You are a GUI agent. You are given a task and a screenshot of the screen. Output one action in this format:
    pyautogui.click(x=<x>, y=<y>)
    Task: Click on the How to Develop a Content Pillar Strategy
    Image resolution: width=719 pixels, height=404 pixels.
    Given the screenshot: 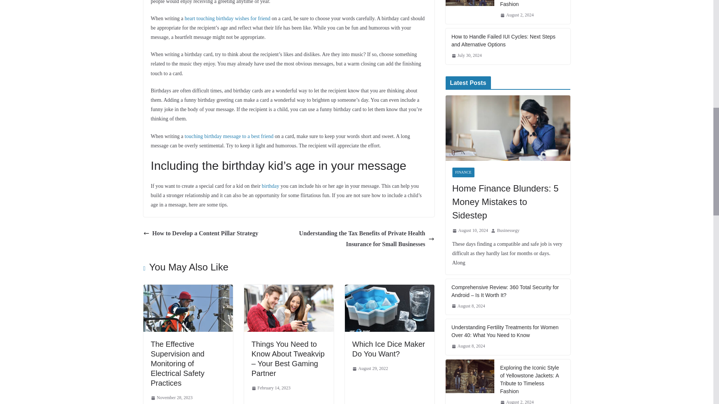 What is the action you would take?
    pyautogui.click(x=201, y=233)
    